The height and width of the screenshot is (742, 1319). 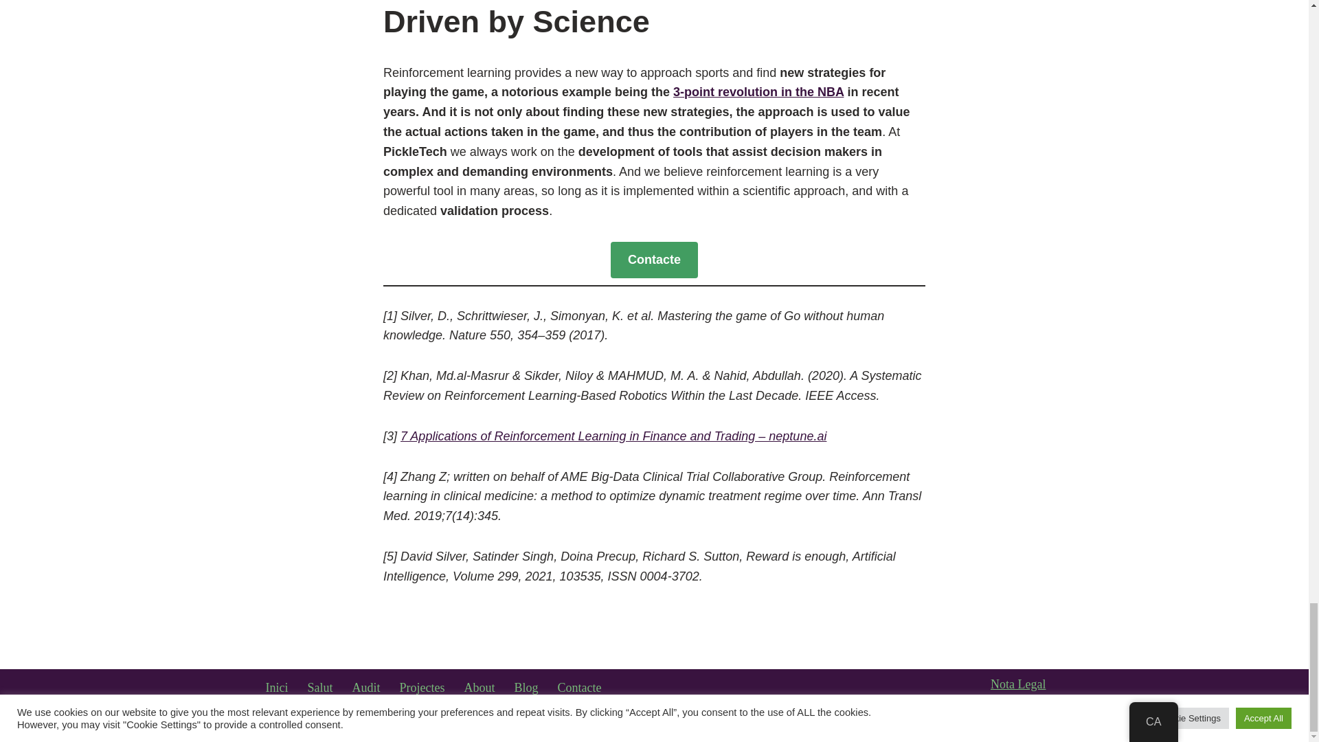 I want to click on Nota Legal, so click(x=1018, y=684).